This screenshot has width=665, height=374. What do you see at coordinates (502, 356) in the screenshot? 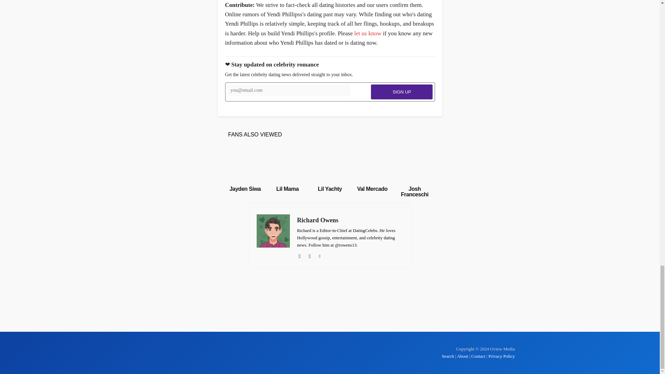
I see `Privacy Policy` at bounding box center [502, 356].